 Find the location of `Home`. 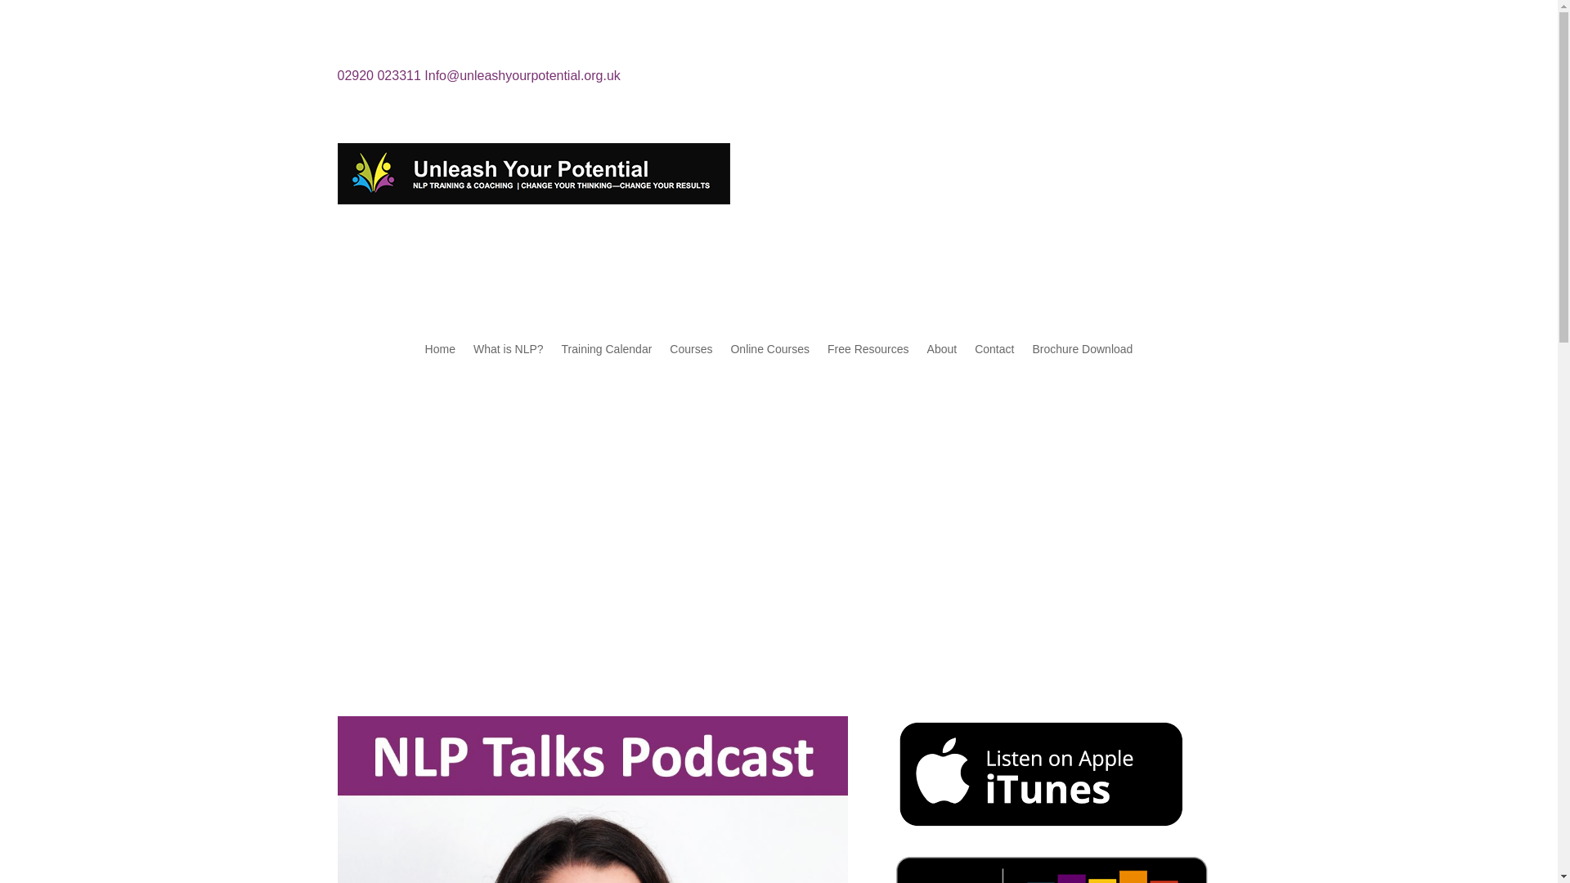

Home is located at coordinates (440, 352).